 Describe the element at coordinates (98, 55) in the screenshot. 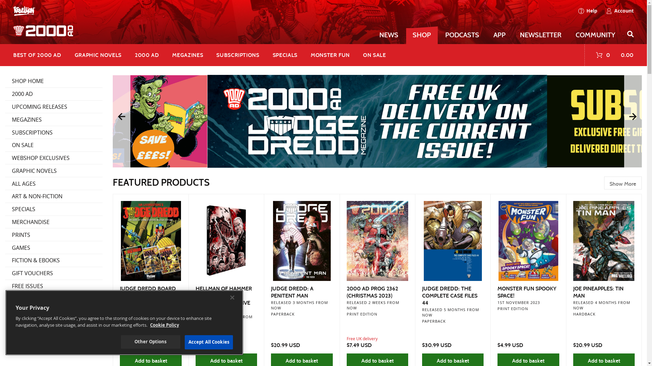

I see `GRAPHIC NOVELS` at that location.